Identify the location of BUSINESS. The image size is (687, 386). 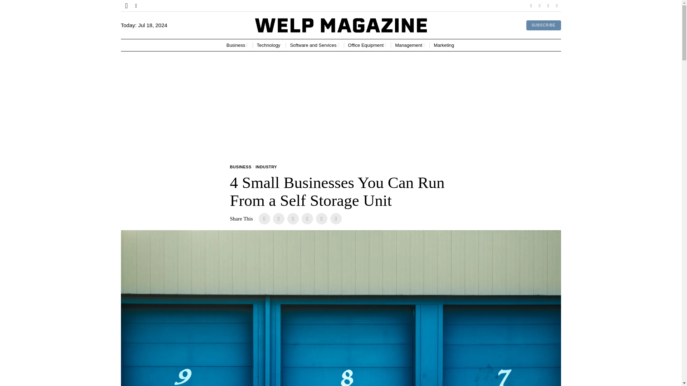
(240, 167).